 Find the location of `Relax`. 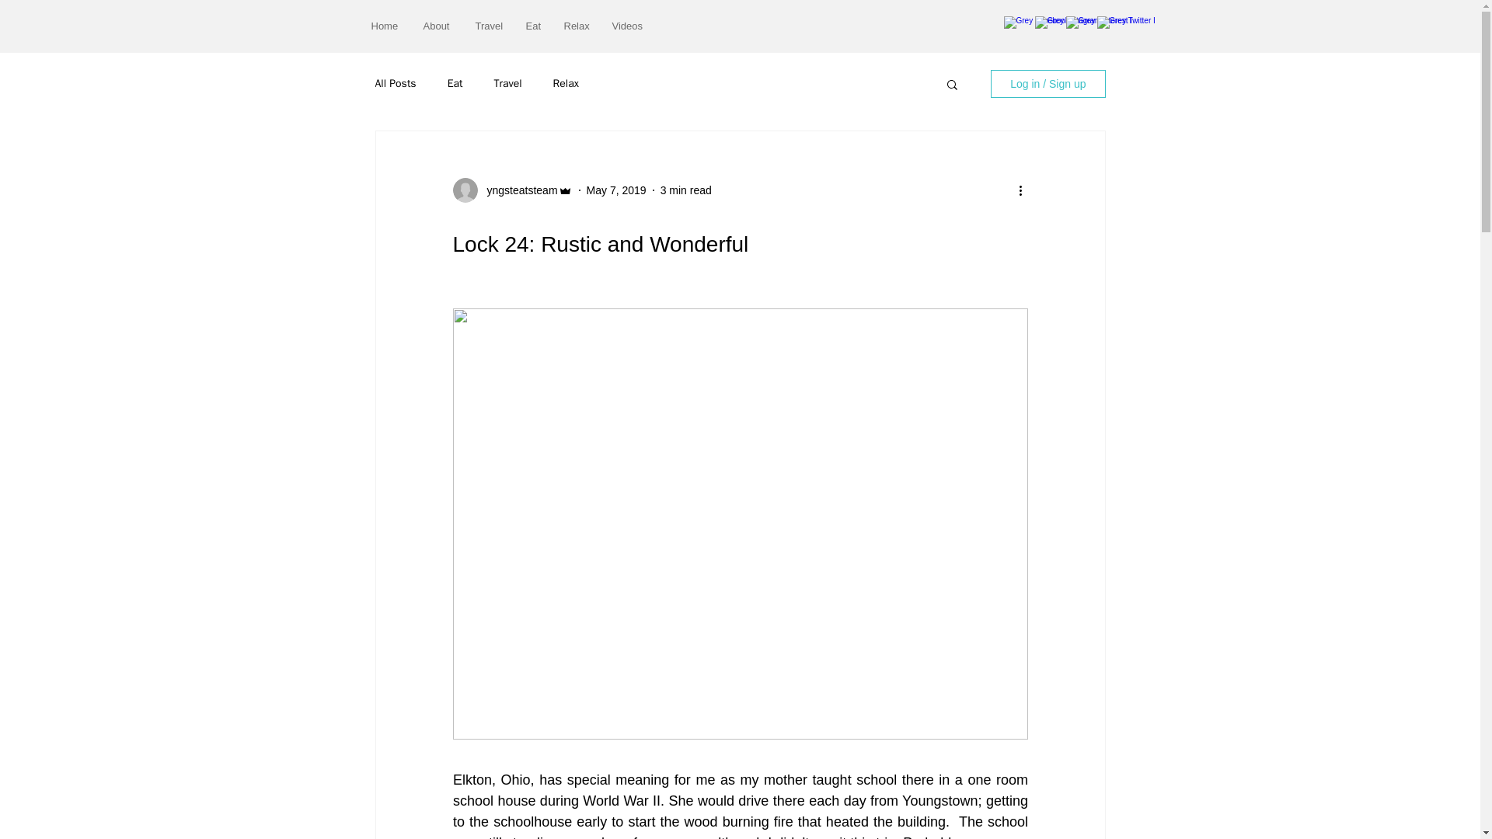

Relax is located at coordinates (566, 84).